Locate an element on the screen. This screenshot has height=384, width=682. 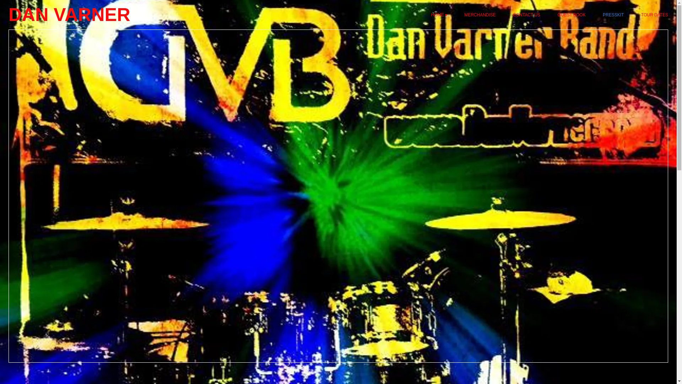
PRESSKIT is located at coordinates (613, 15).